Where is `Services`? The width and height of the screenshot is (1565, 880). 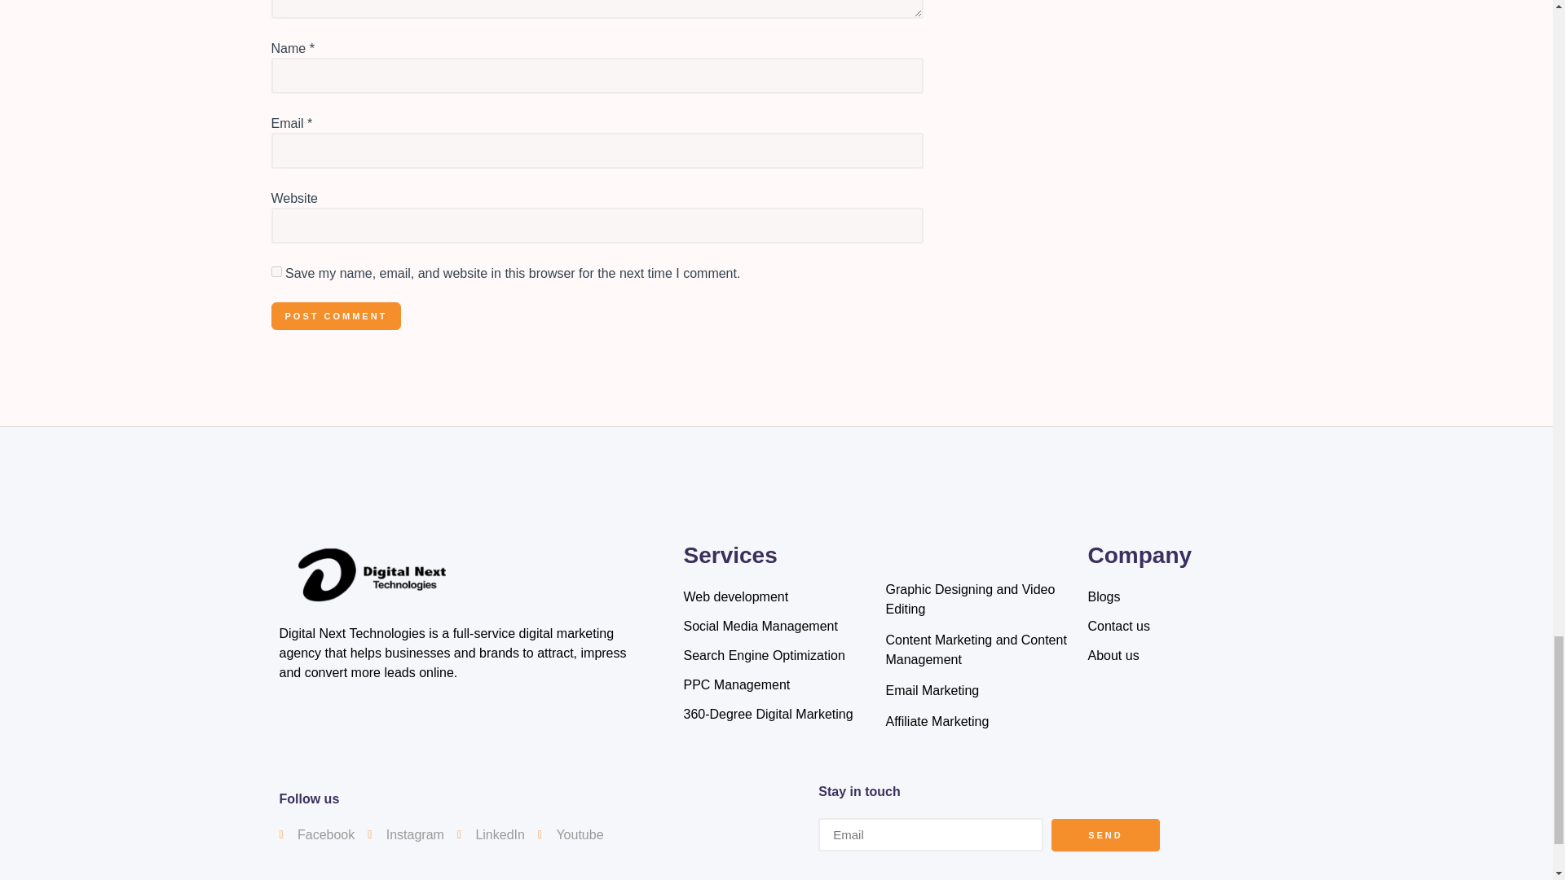
Services is located at coordinates (440, 834).